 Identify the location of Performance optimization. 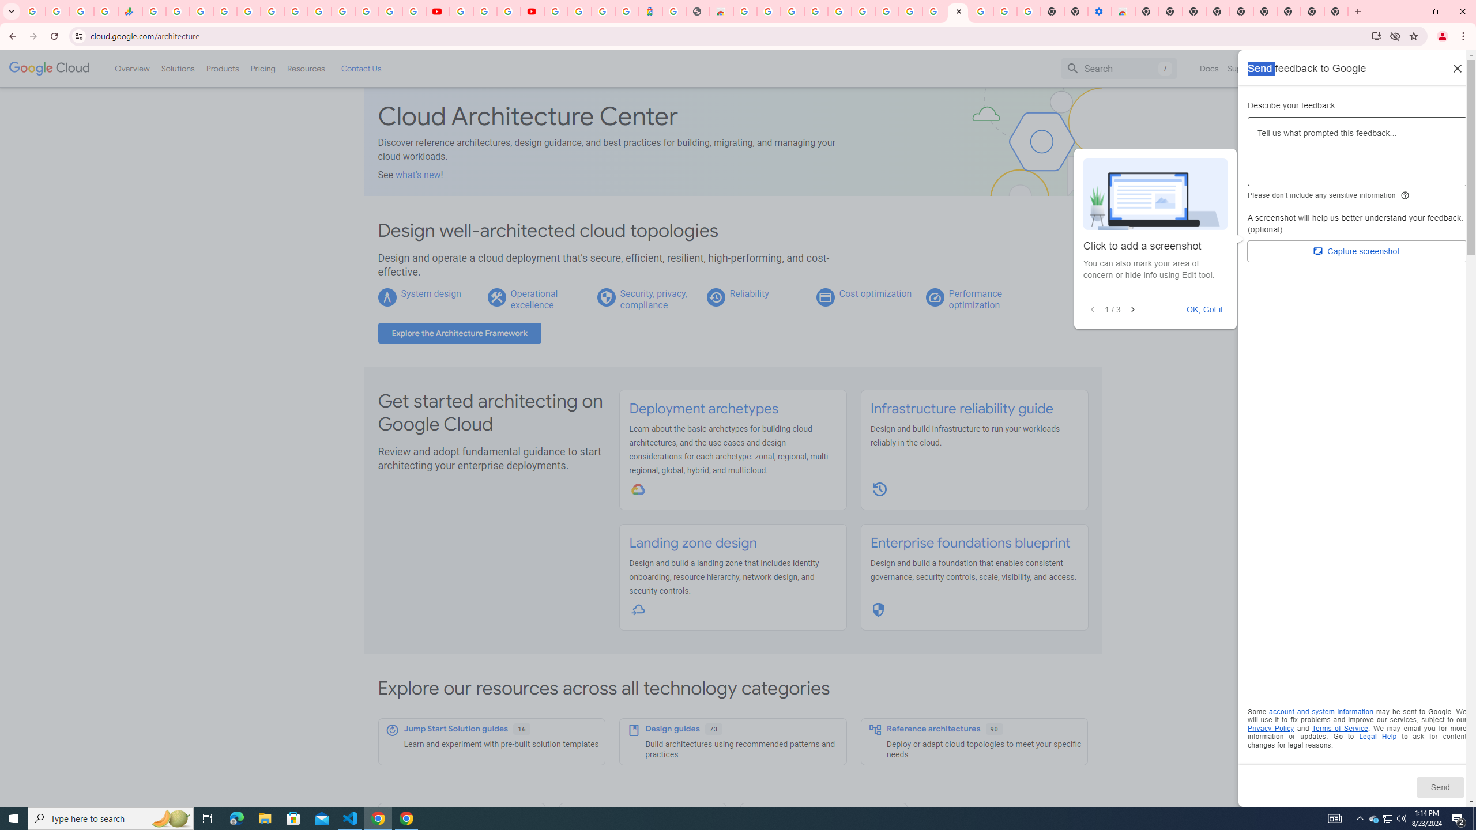
(976, 299).